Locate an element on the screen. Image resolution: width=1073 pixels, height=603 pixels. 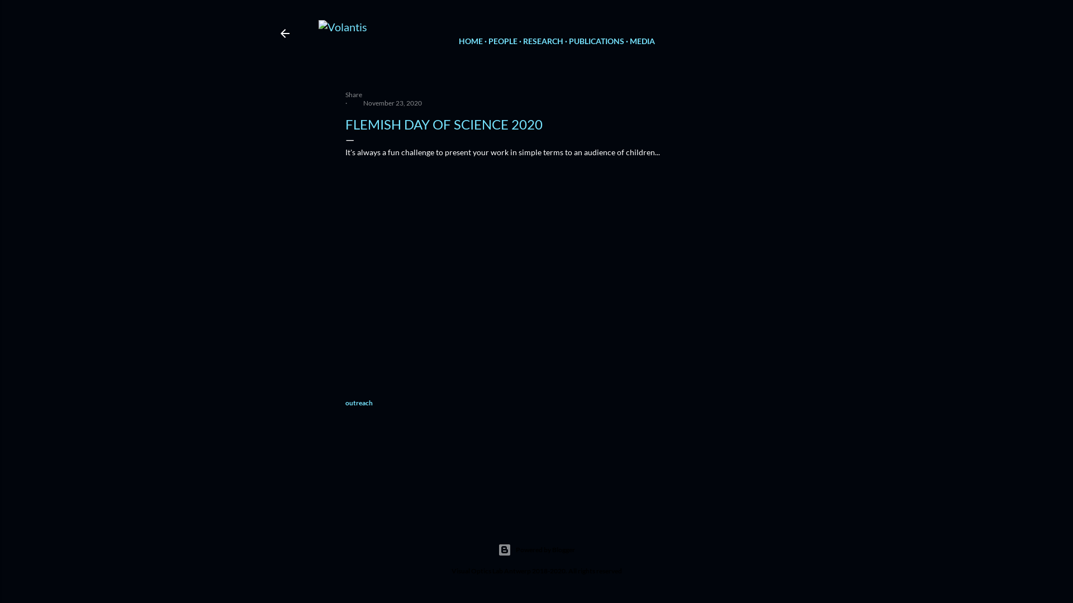
PEOPLE is located at coordinates (503, 41).